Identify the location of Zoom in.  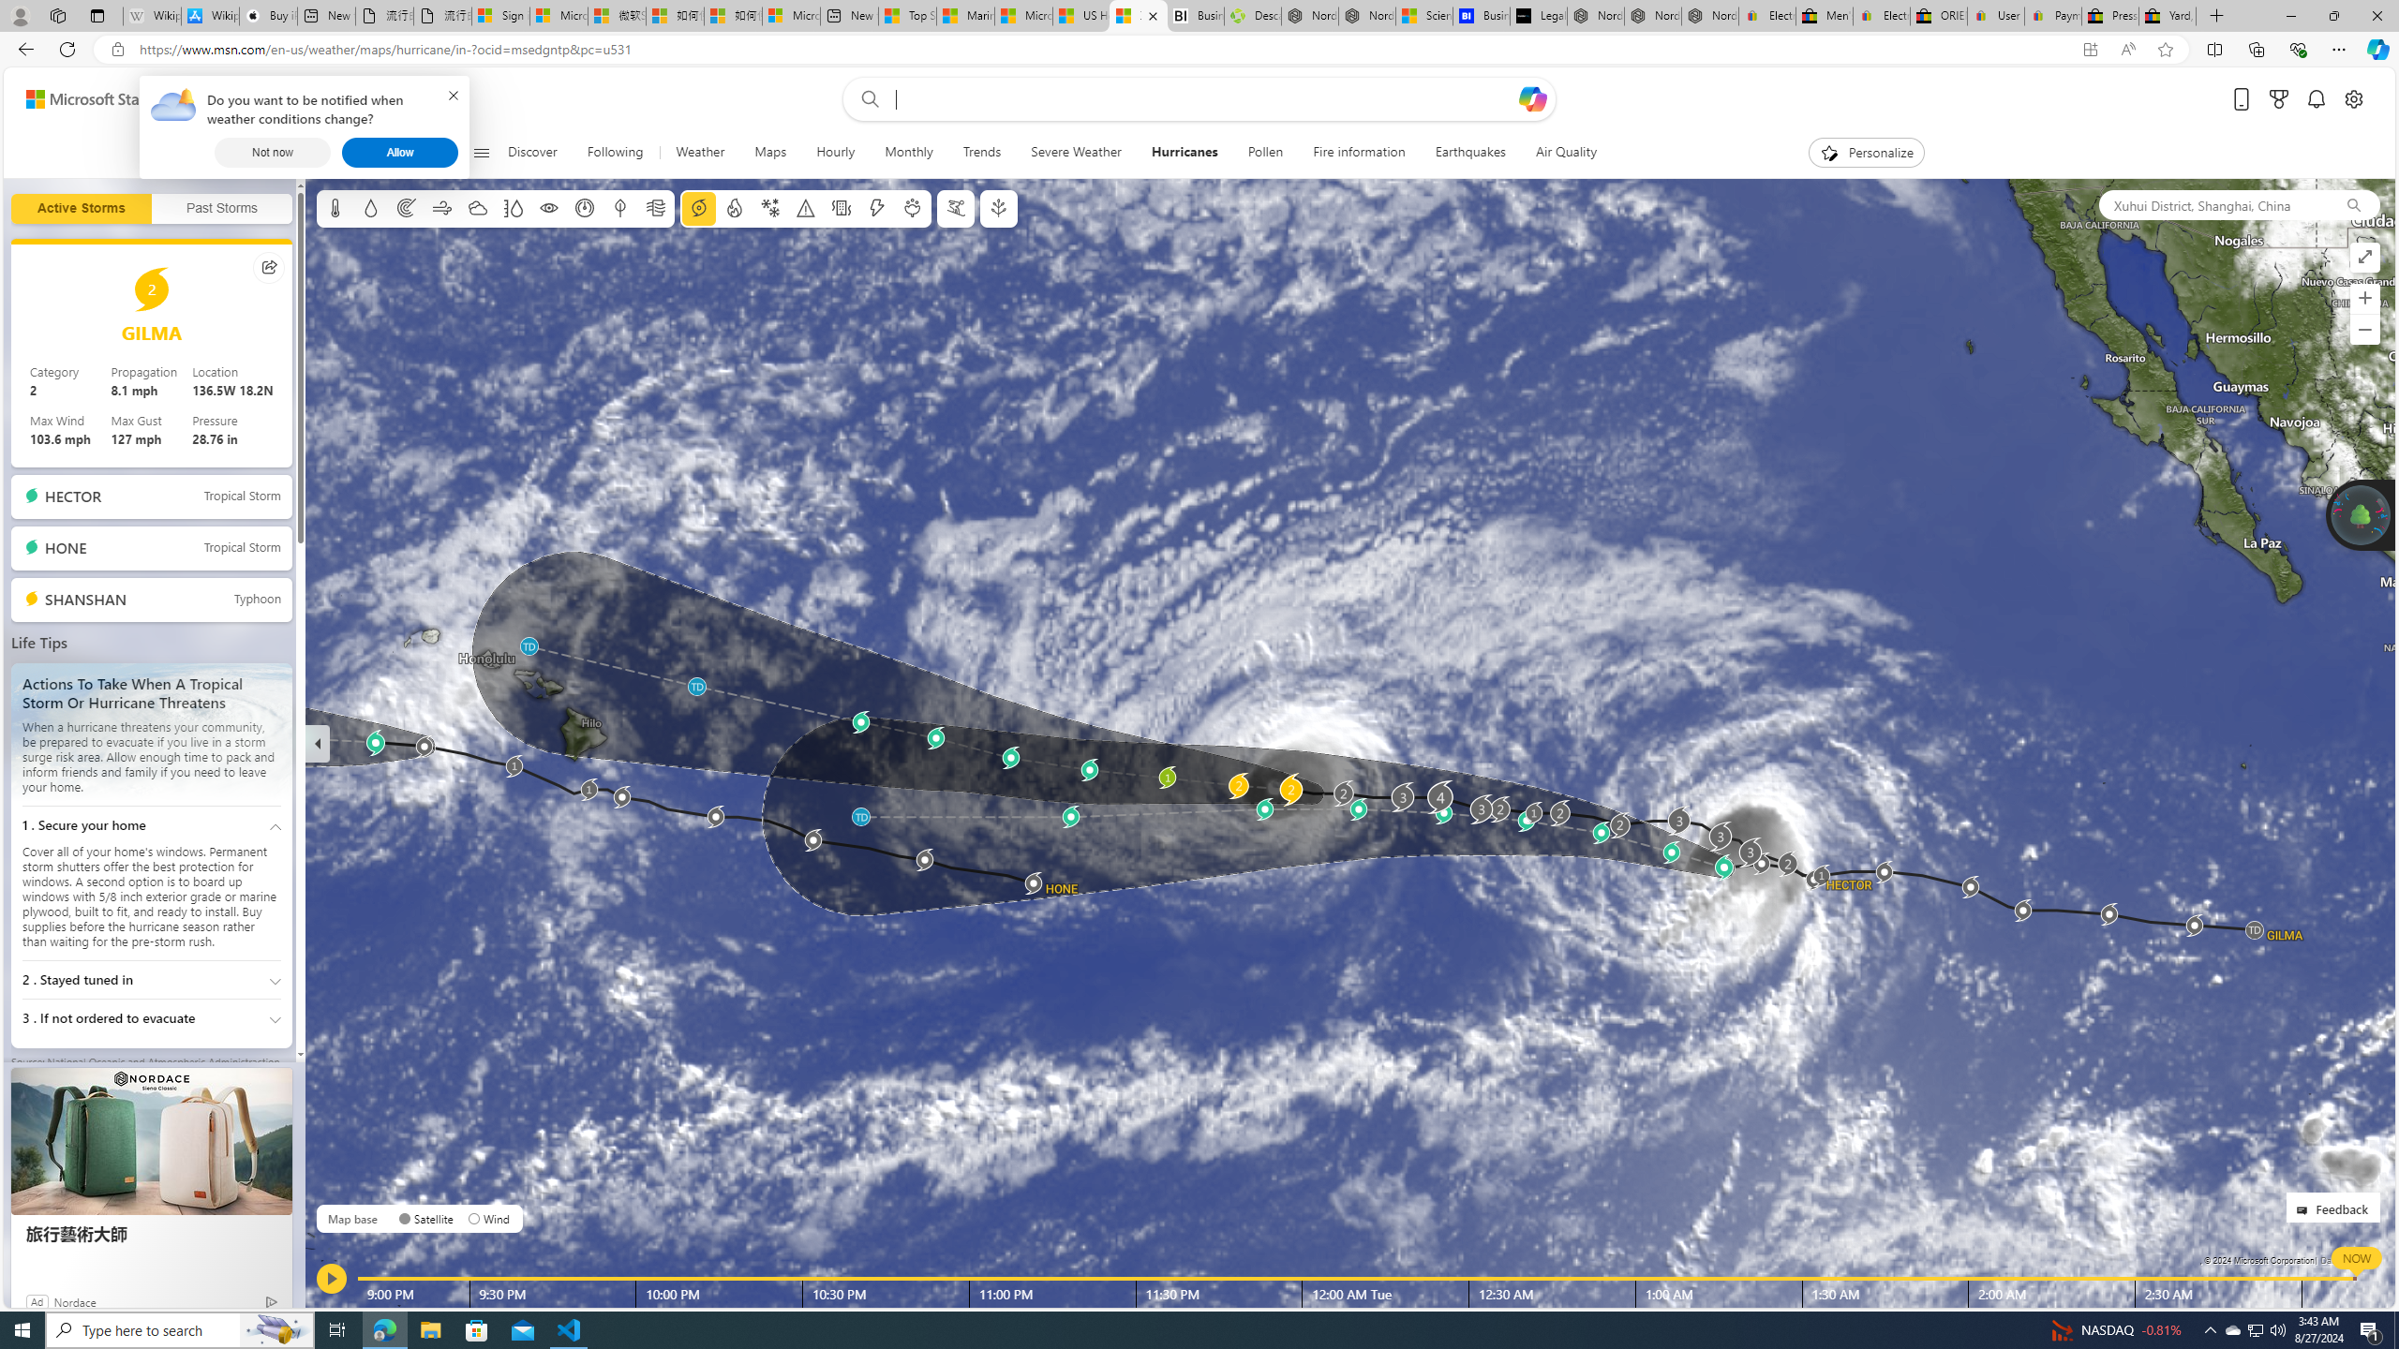
(2365, 298).